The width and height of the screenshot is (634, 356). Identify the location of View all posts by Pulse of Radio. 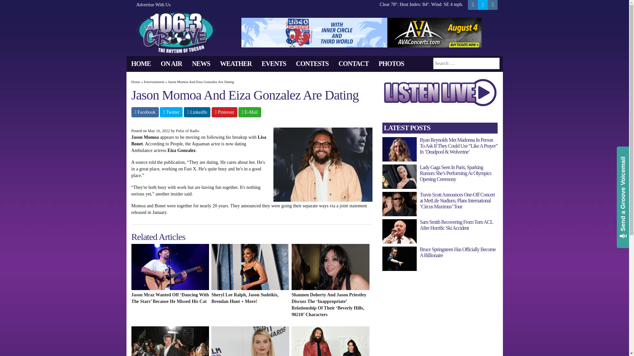
(188, 131).